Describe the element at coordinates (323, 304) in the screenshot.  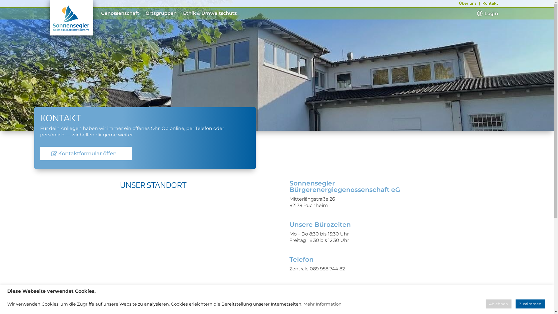
I see `Mehr Information` at that location.